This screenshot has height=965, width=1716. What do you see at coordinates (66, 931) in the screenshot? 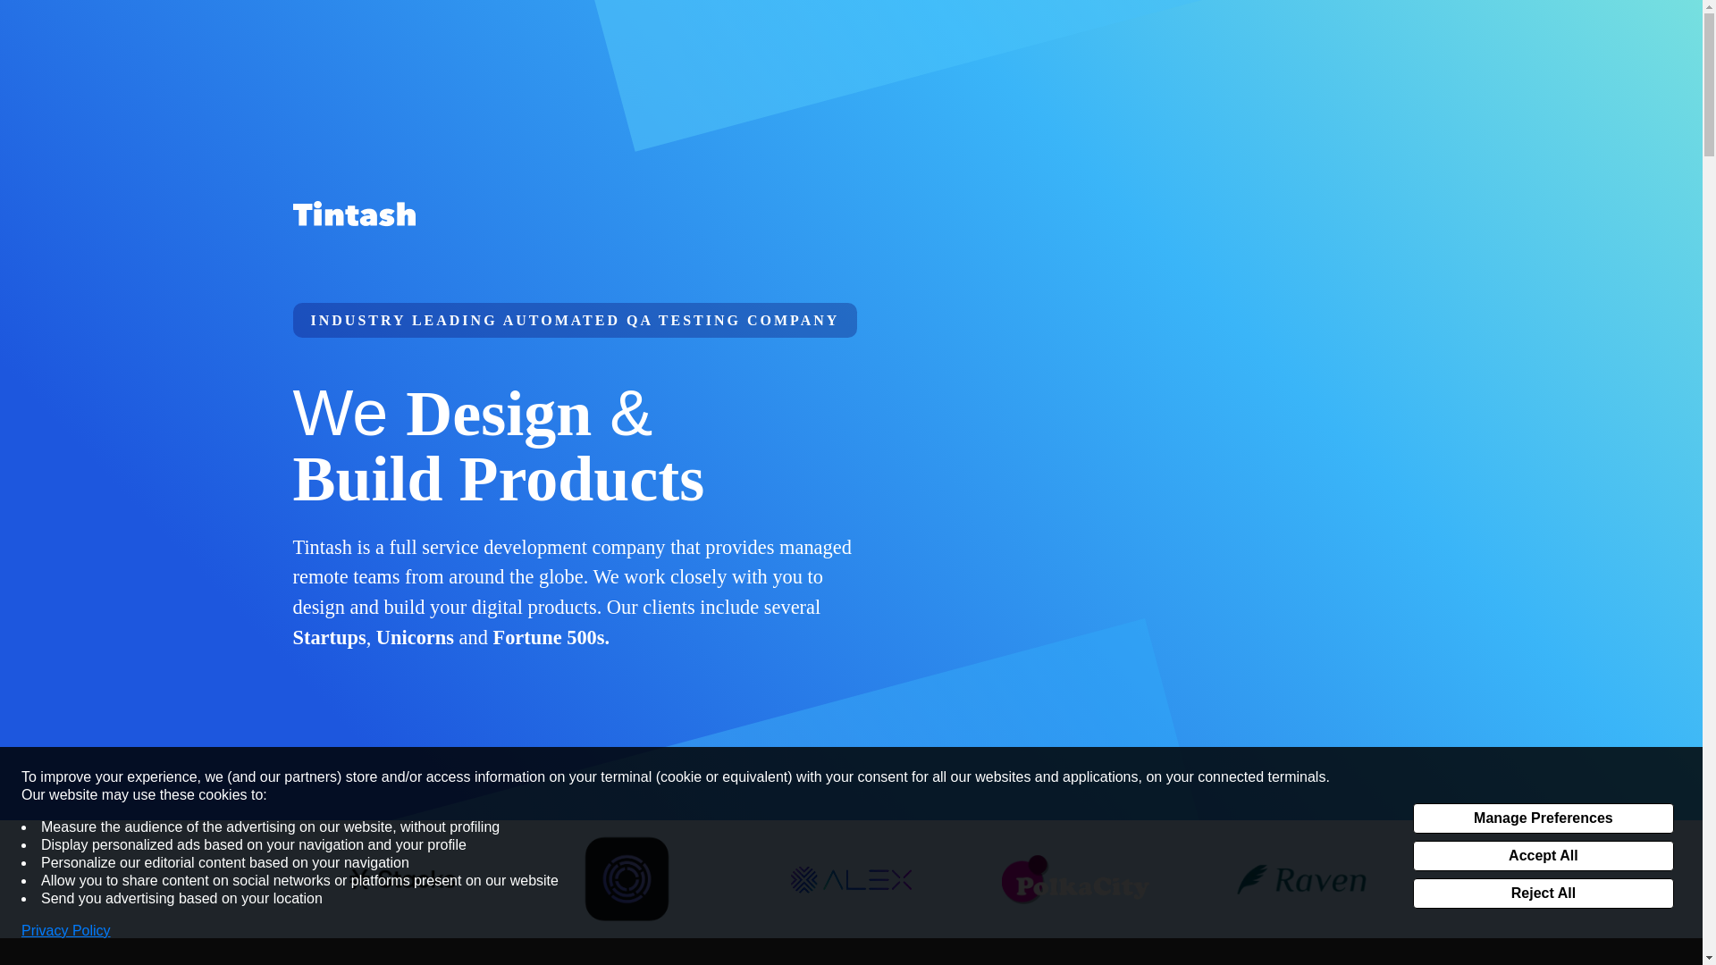
I see `Privacy Policy` at bounding box center [66, 931].